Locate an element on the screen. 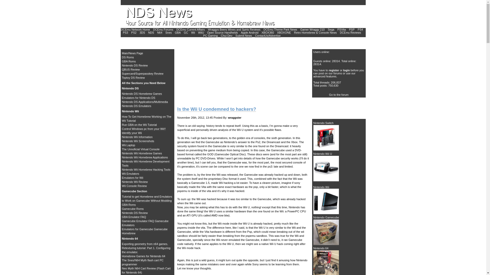 This screenshot has height=275, width=490. DS Roms is located at coordinates (128, 58).